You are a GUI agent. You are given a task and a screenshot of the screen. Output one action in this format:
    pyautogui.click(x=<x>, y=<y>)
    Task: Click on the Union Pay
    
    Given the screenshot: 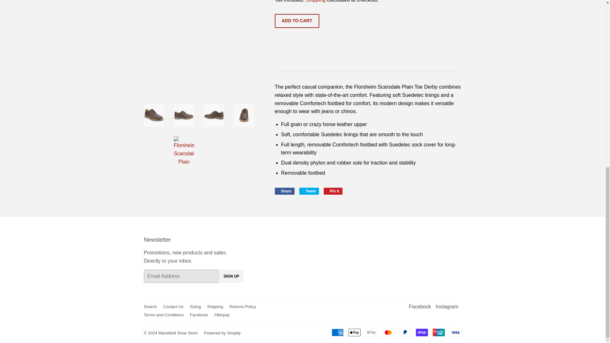 What is the action you would take?
    pyautogui.click(x=438, y=332)
    